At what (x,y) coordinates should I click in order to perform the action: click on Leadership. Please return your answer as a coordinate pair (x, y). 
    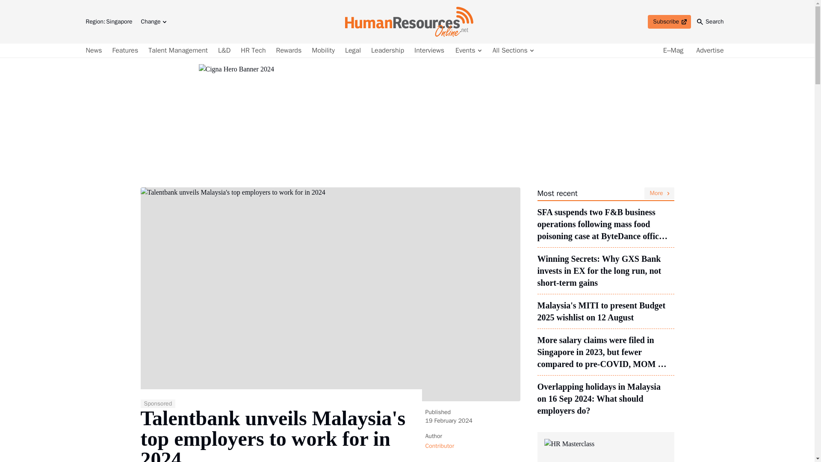
    Looking at the image, I should click on (387, 50).